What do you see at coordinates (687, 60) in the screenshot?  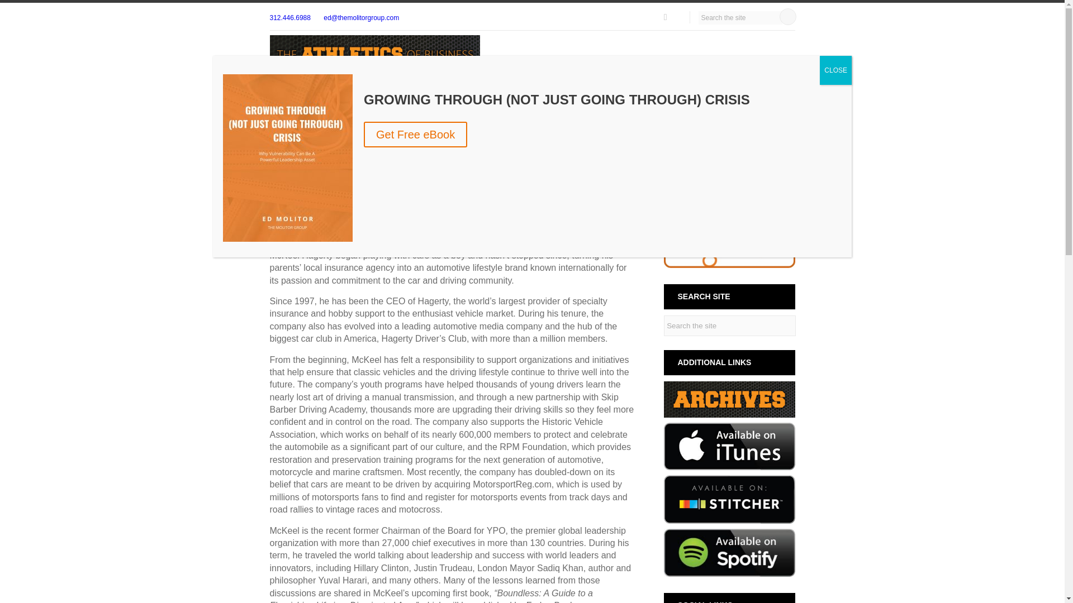 I see `ABOUT ED MOLITOR` at bounding box center [687, 60].